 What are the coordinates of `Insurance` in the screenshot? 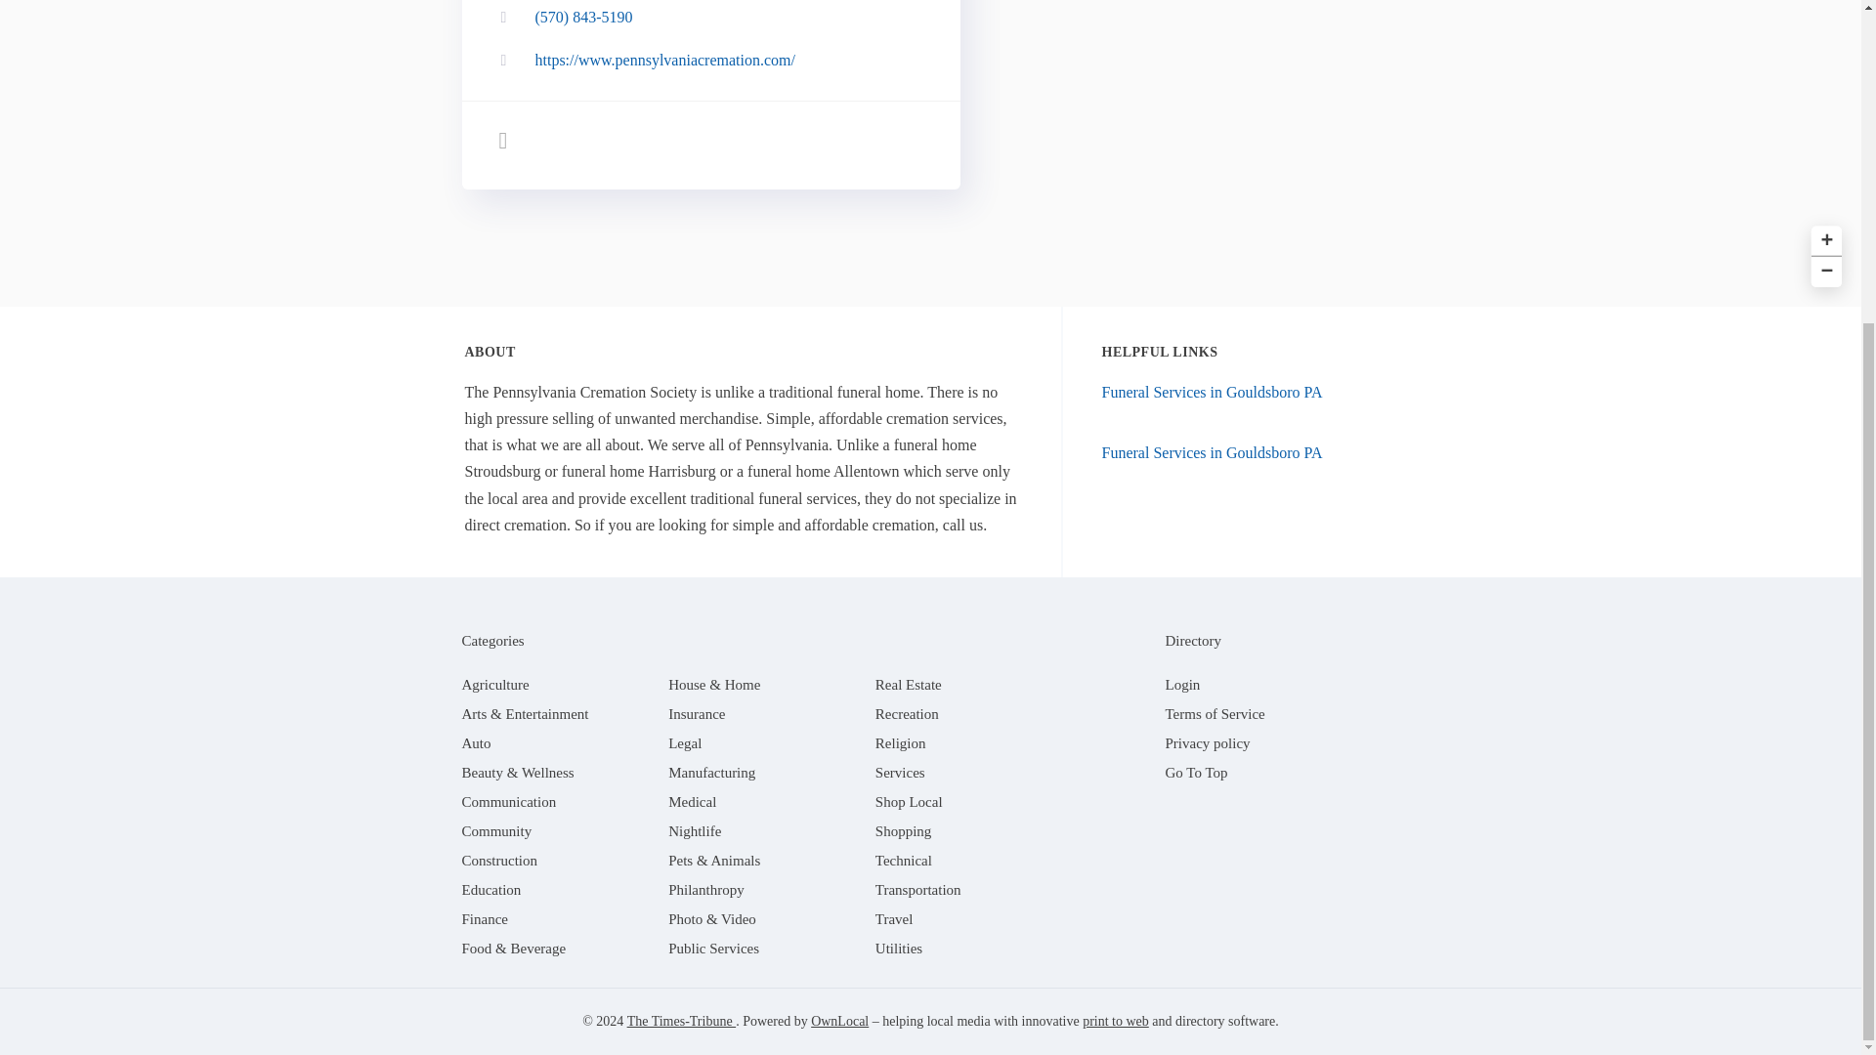 It's located at (696, 713).